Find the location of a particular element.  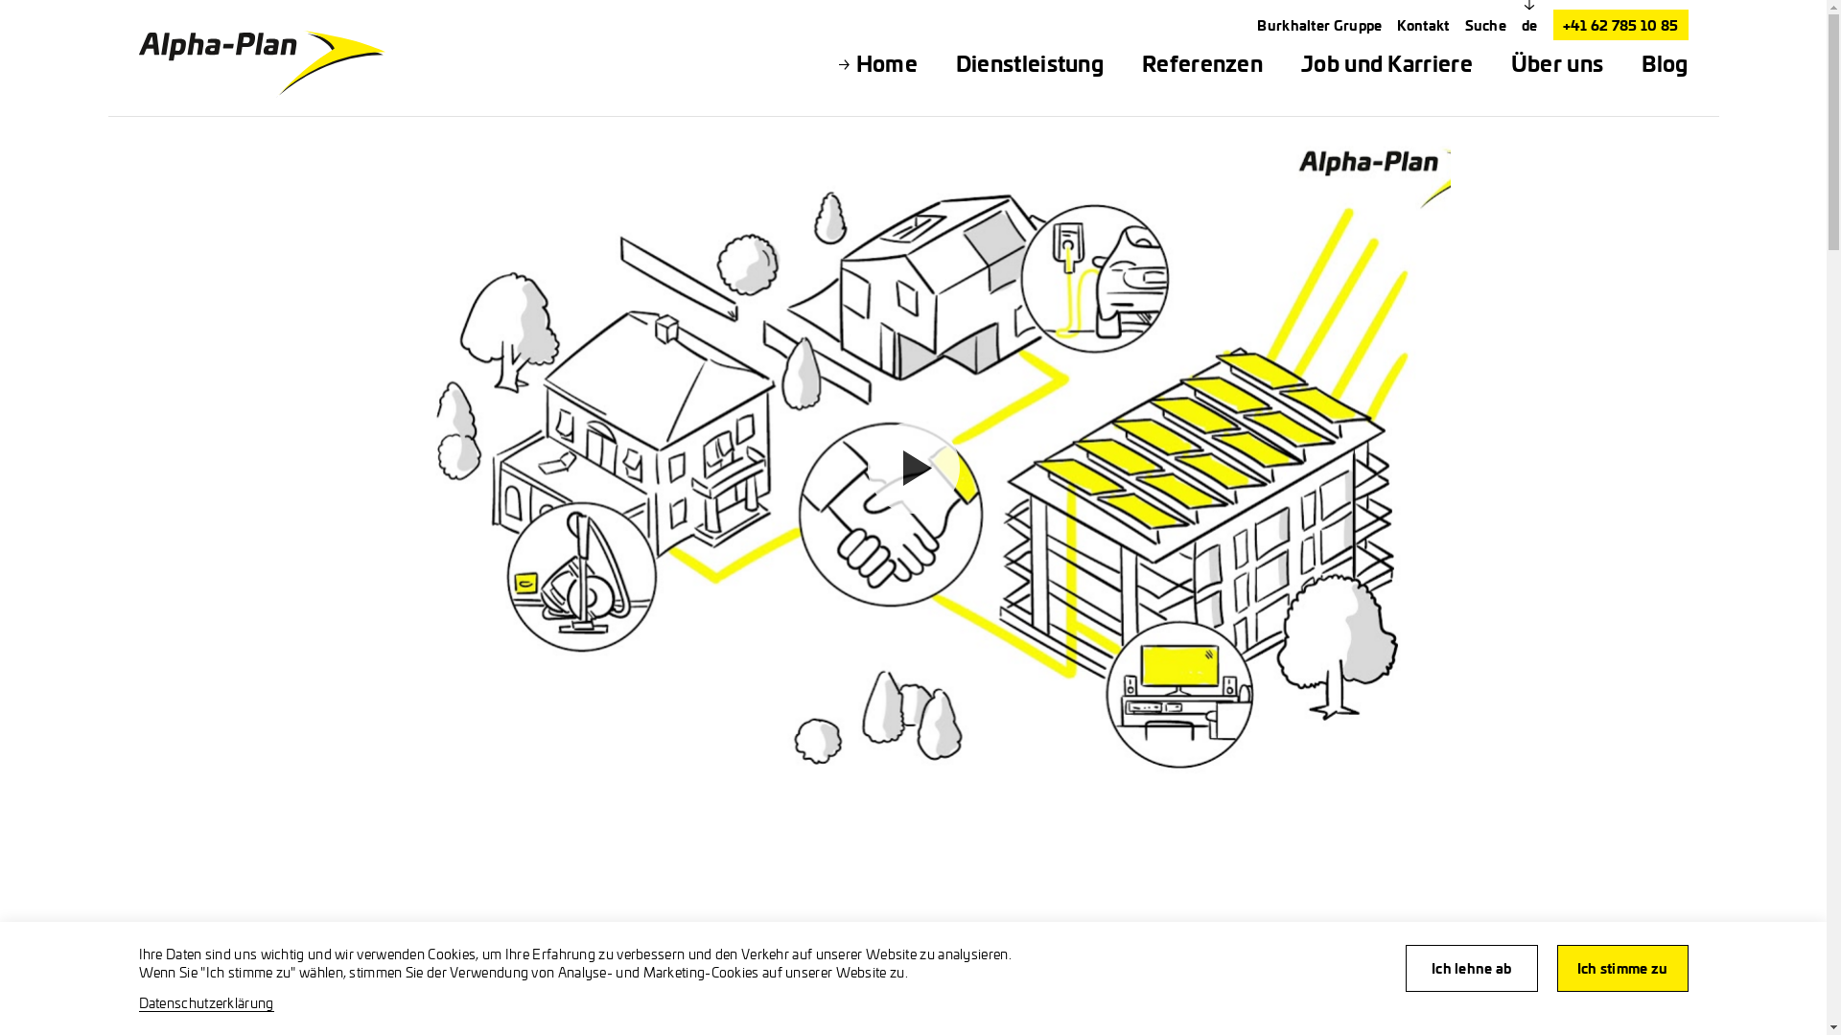

Dienstleistung is located at coordinates (1030, 63).